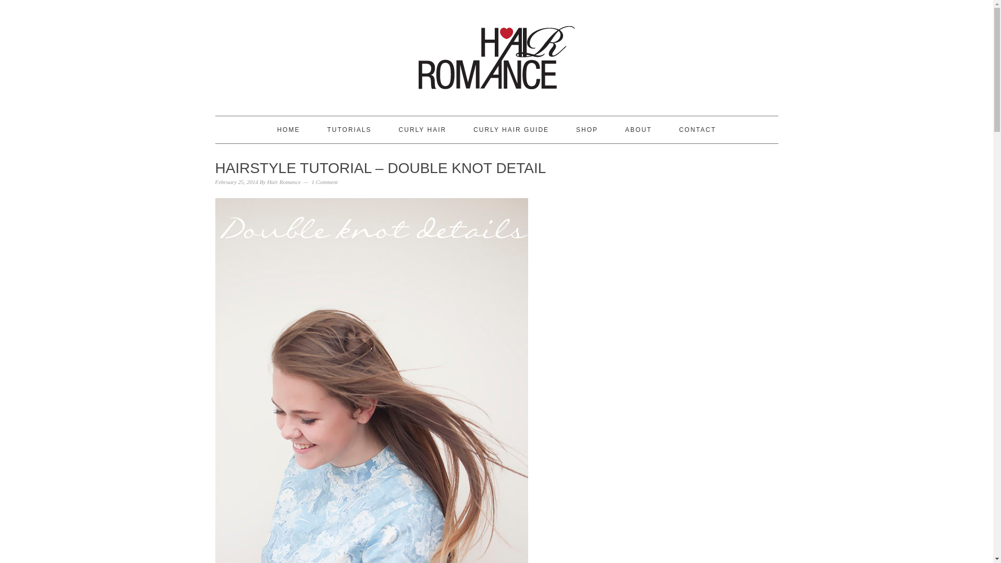 The image size is (1001, 563). Describe the element at coordinates (697, 129) in the screenshot. I see `CONTACT` at that location.